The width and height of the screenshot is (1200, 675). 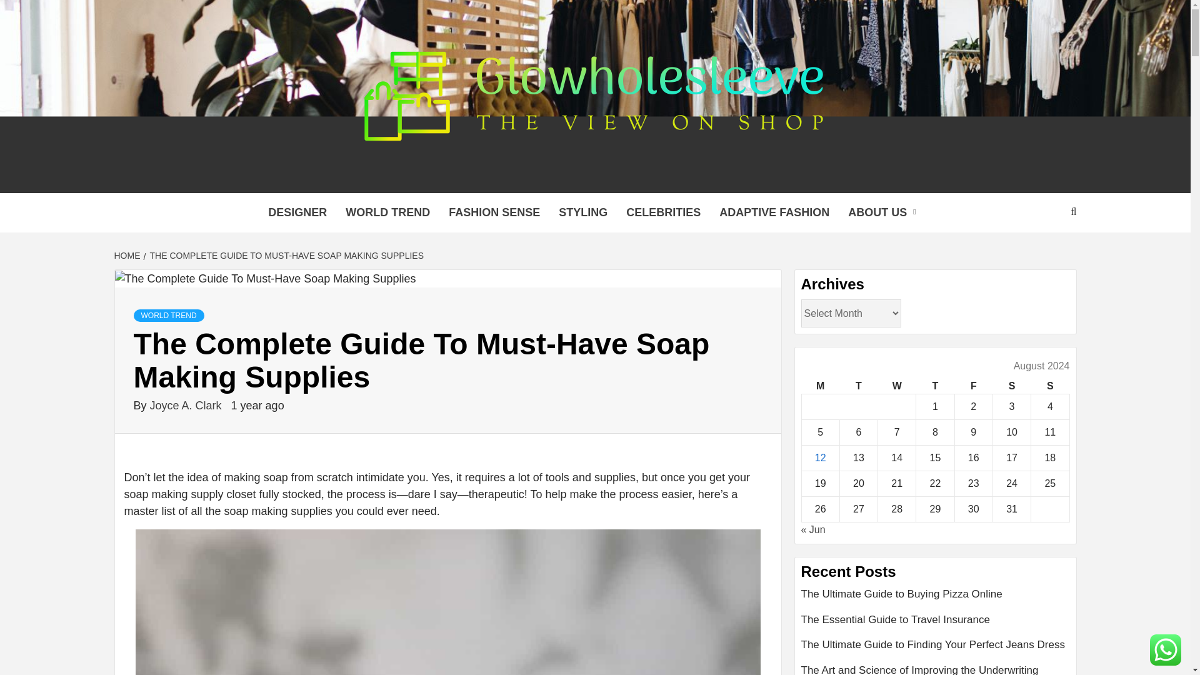 What do you see at coordinates (297, 212) in the screenshot?
I see `DESIGNER` at bounding box center [297, 212].